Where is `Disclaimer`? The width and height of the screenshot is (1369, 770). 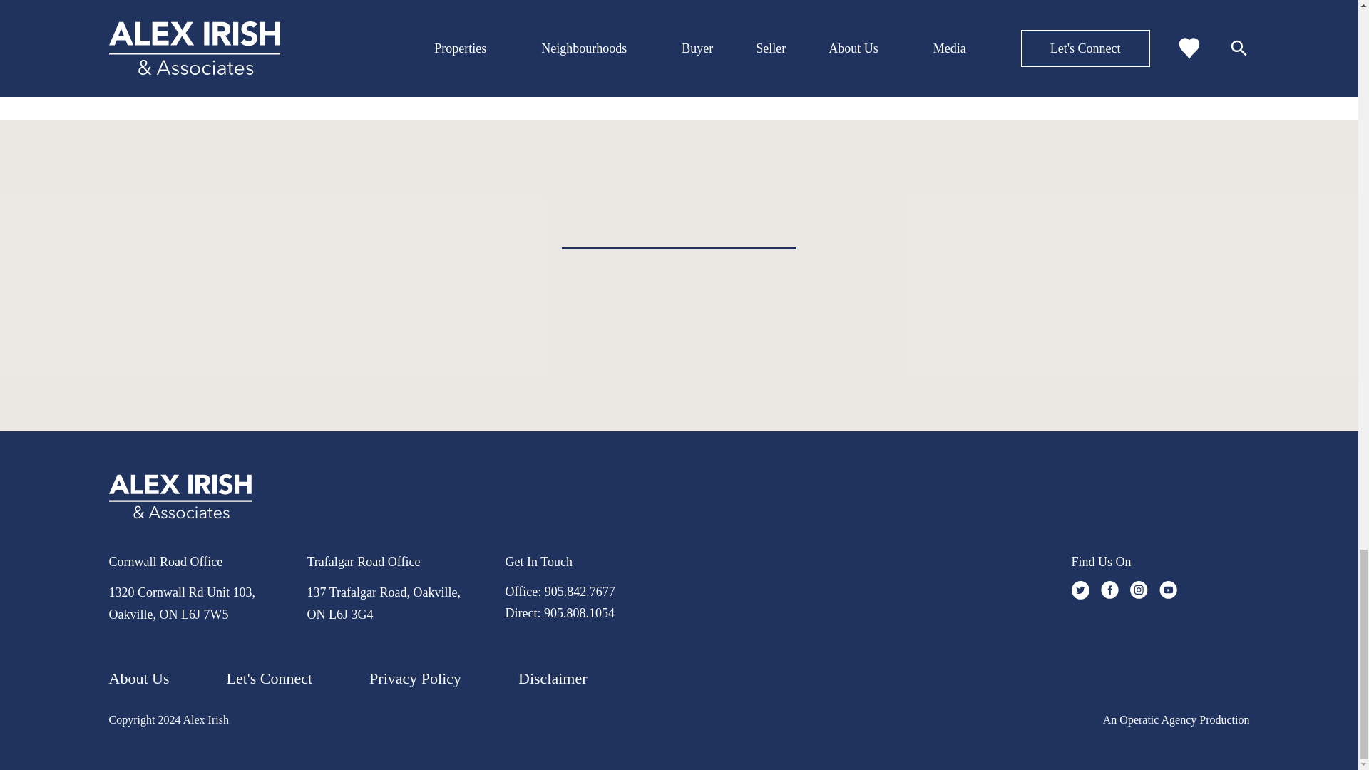 Disclaimer is located at coordinates (553, 679).